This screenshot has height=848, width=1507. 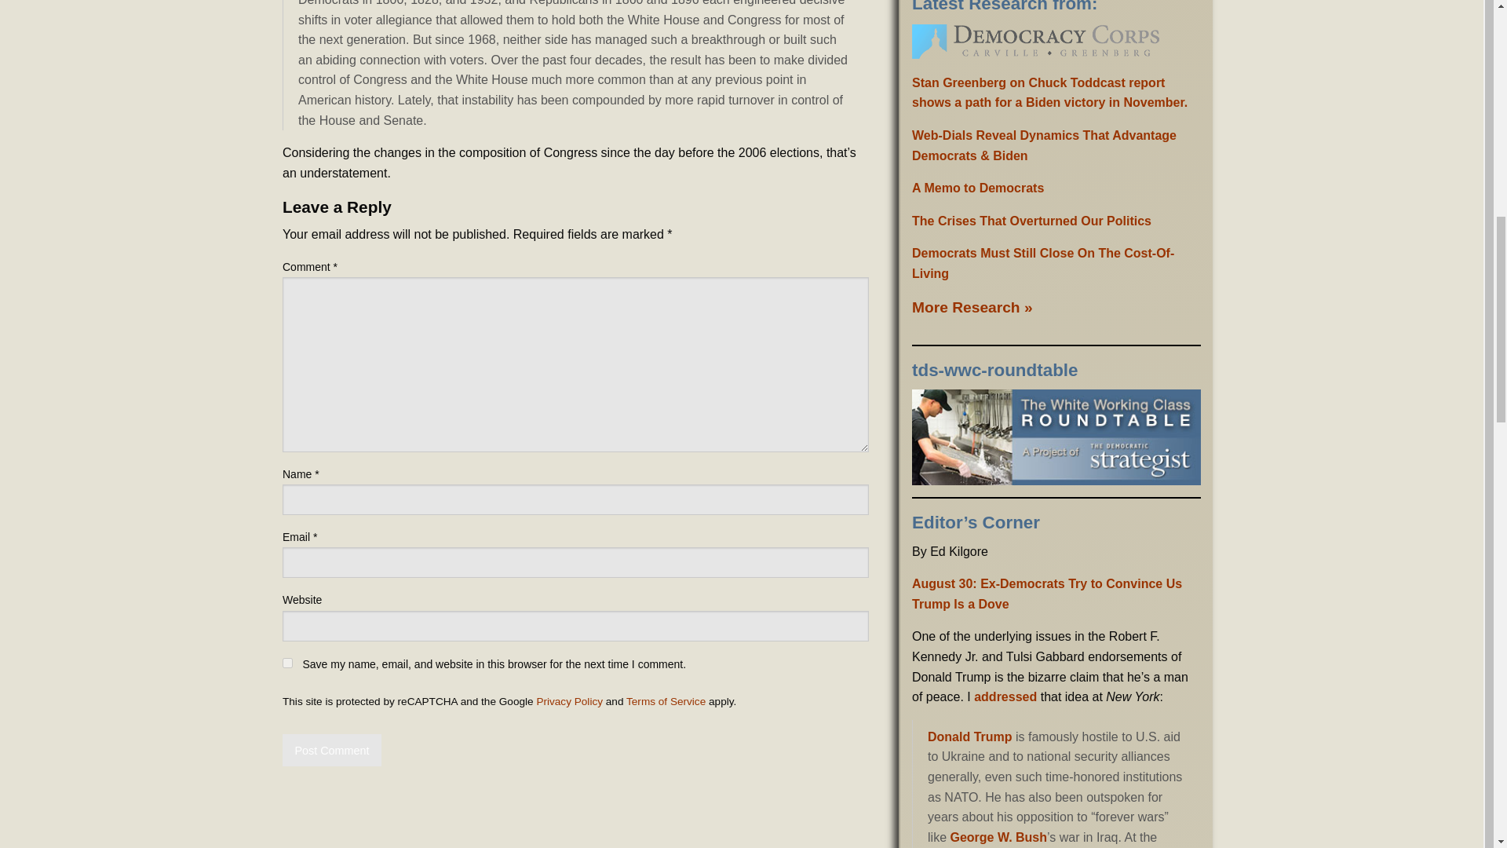 What do you see at coordinates (287, 663) in the screenshot?
I see `yes` at bounding box center [287, 663].